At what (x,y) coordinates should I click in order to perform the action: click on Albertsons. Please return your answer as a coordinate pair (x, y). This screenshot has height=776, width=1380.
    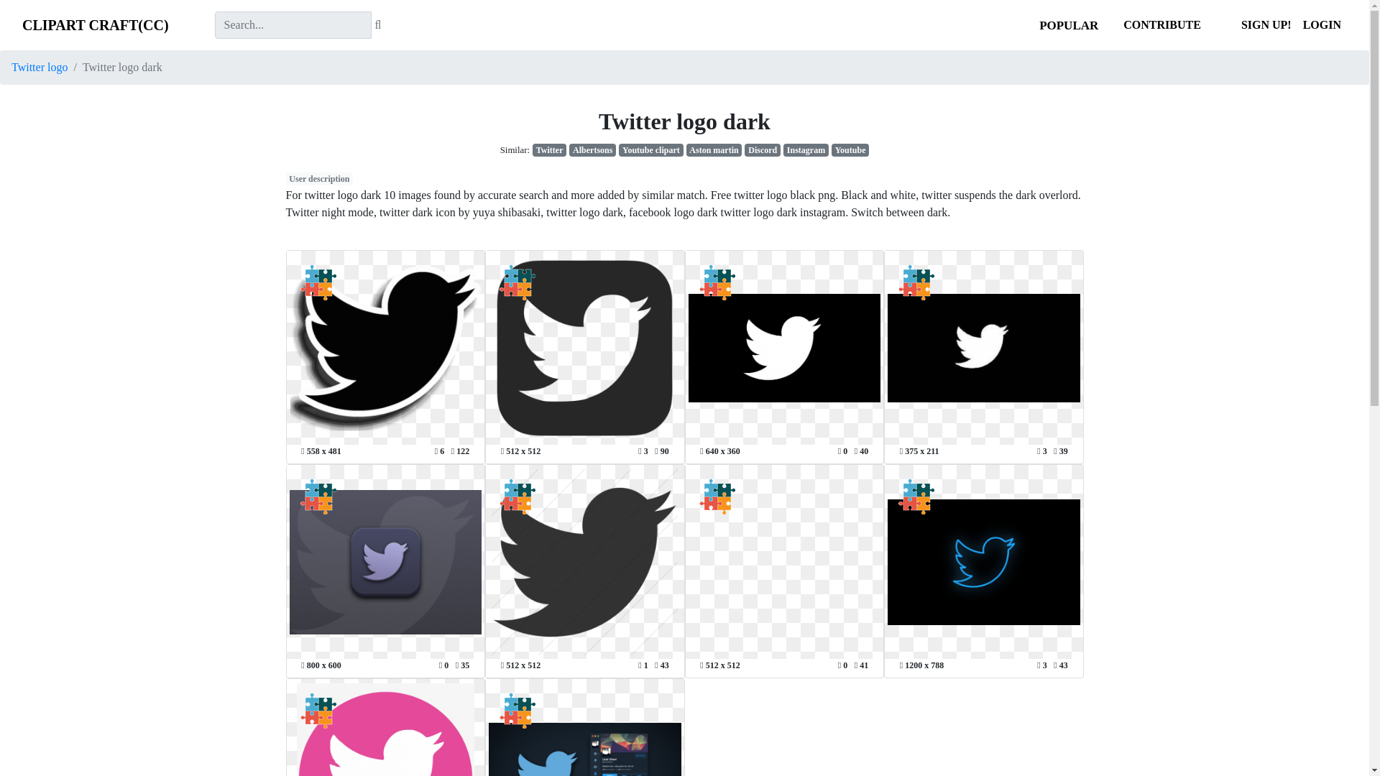
    Looking at the image, I should click on (592, 149).